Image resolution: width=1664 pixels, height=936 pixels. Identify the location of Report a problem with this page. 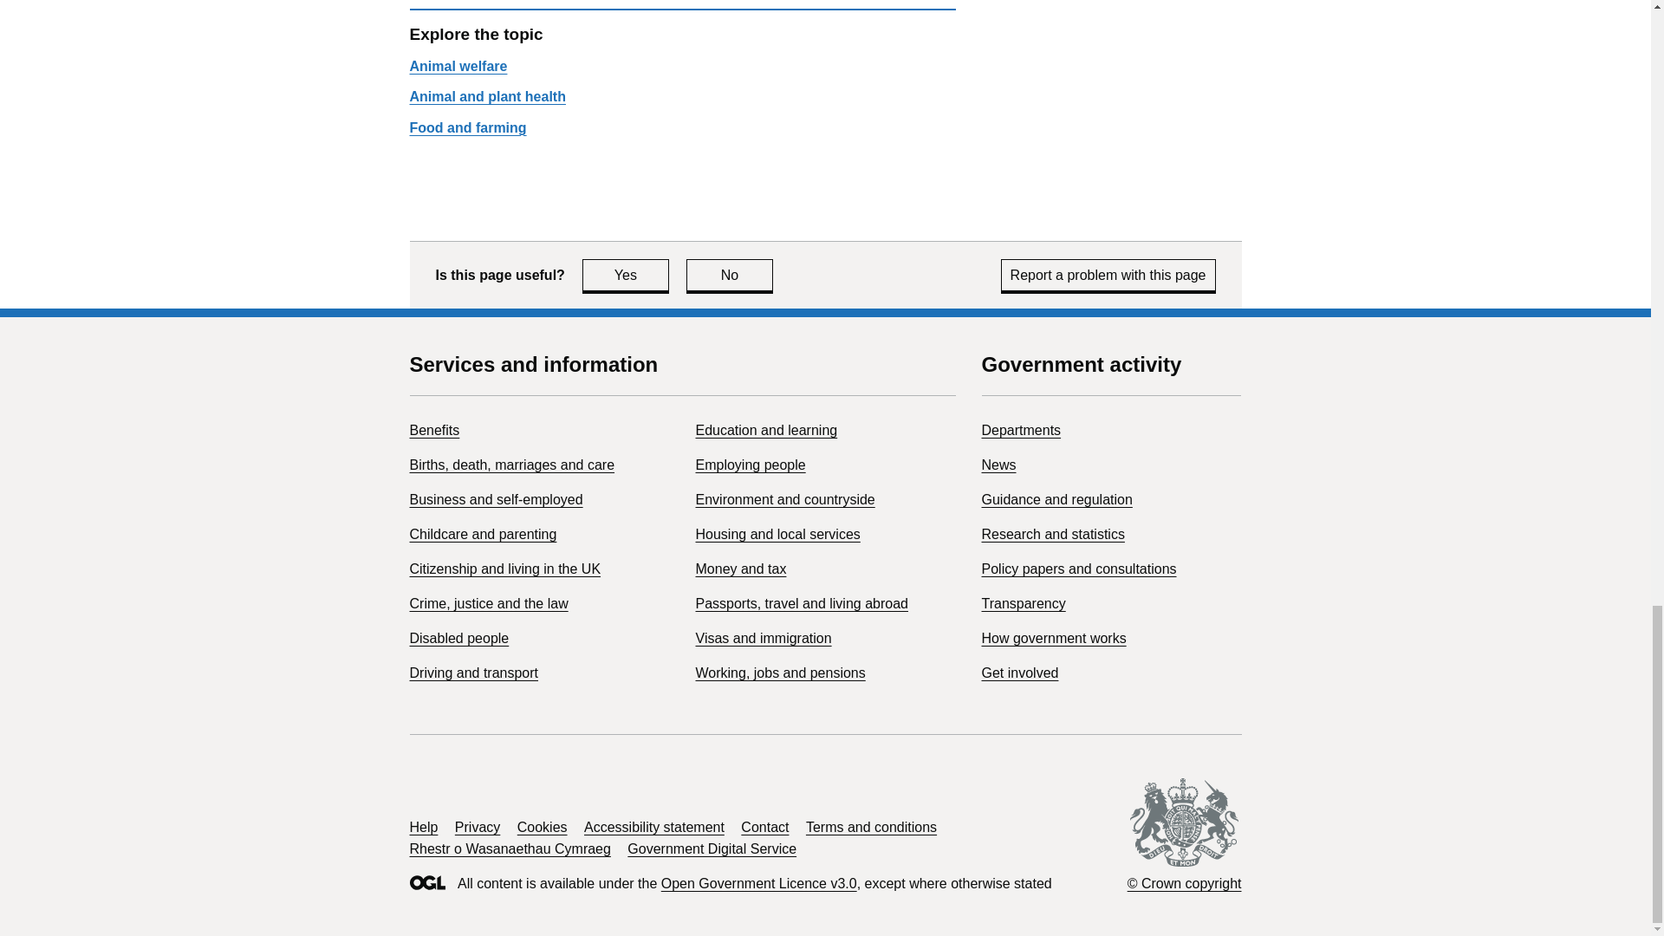
(1108, 275).